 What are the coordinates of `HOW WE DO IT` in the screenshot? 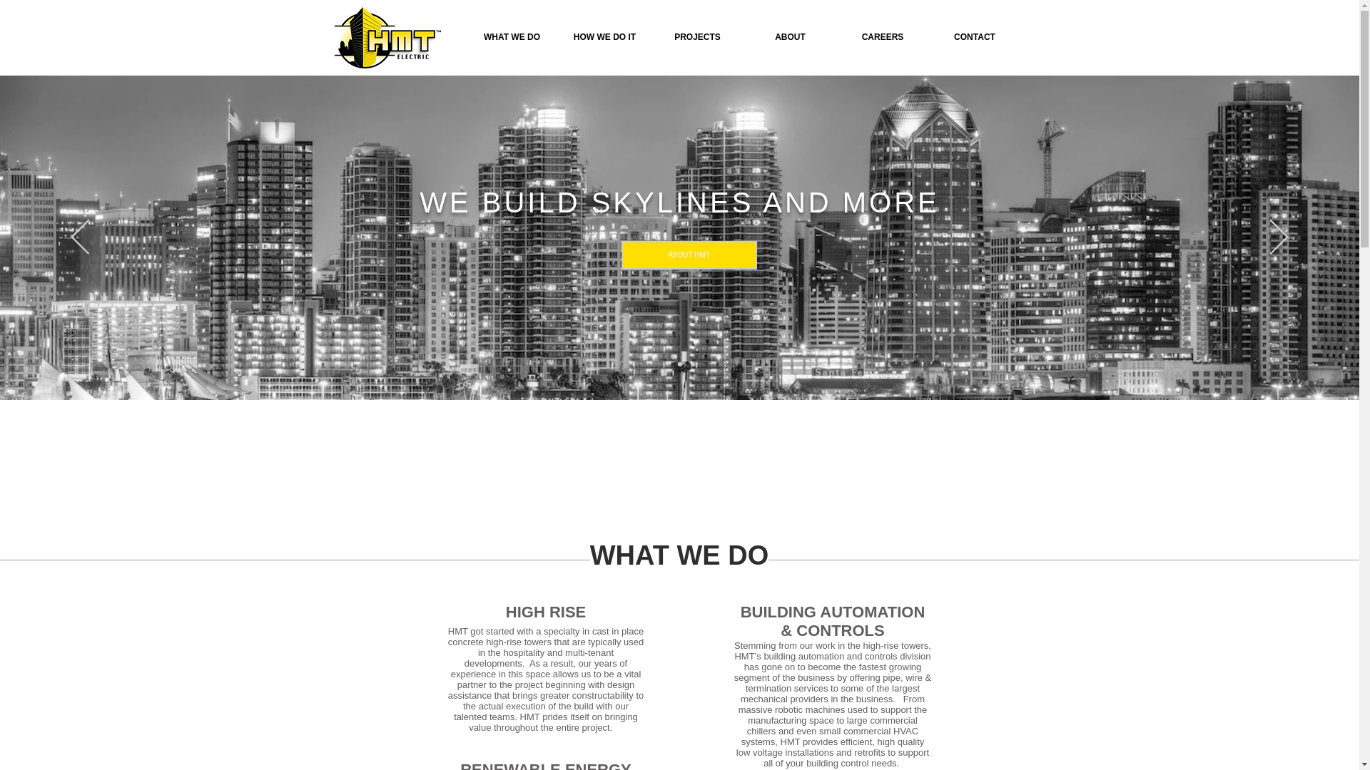 It's located at (604, 37).